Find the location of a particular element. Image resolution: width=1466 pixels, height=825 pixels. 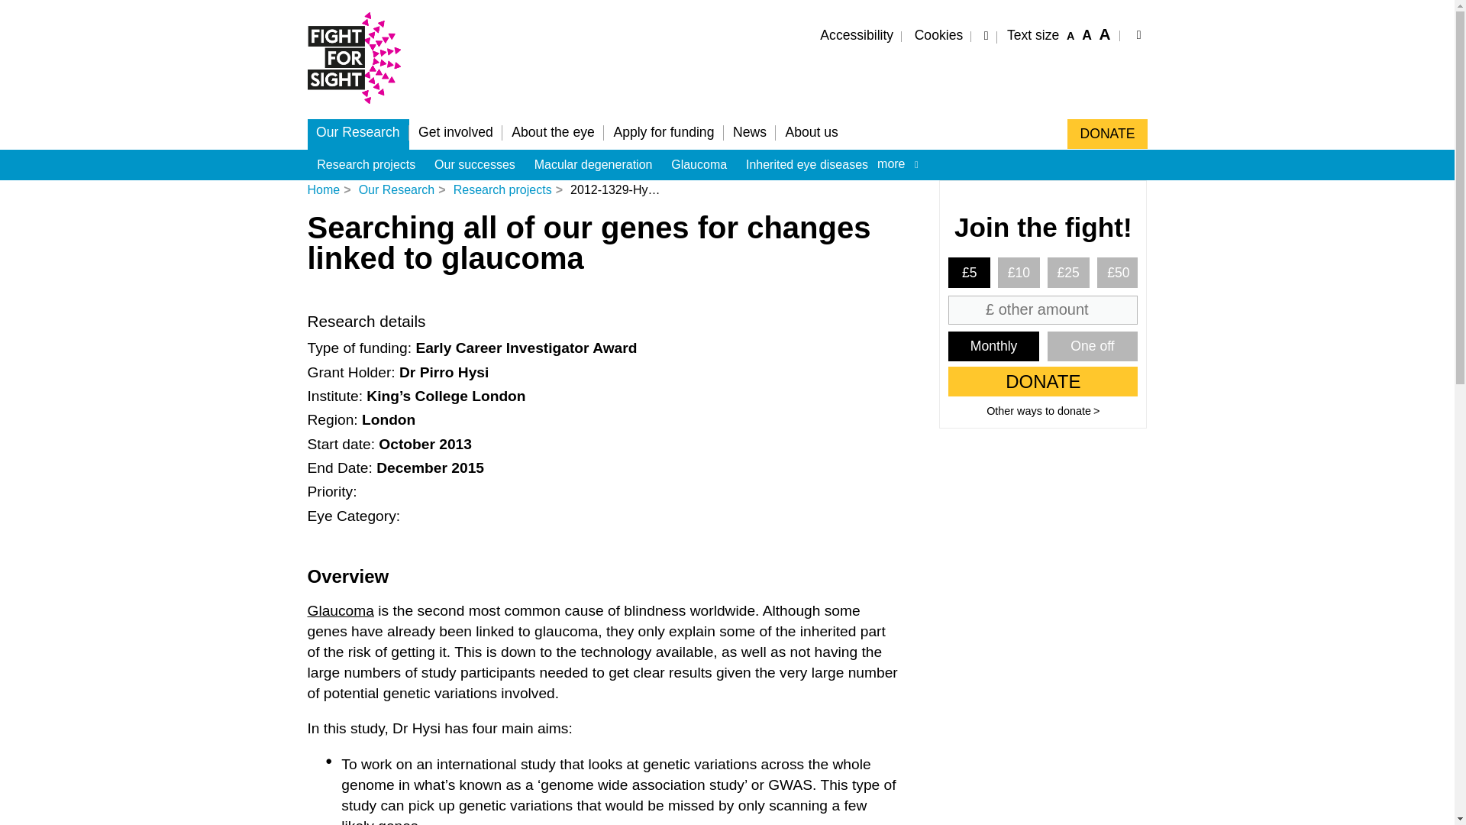

Resize text is located at coordinates (1060, 40).